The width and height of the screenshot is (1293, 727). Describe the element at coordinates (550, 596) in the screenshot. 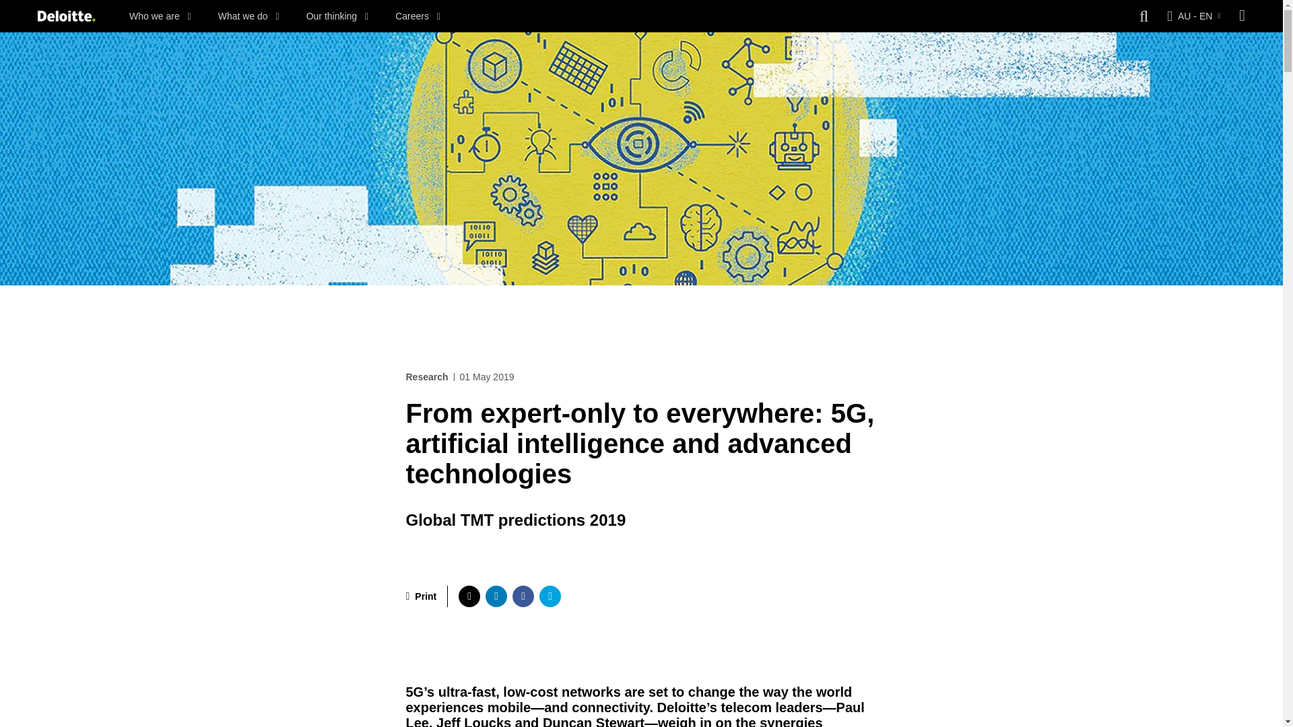

I see `share via email` at that location.